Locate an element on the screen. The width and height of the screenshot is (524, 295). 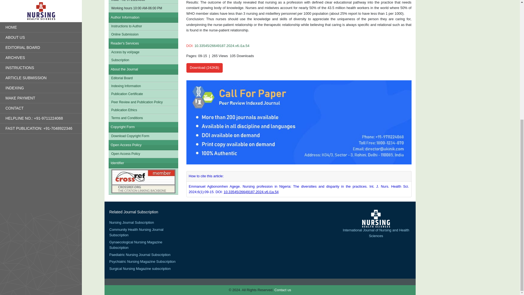
Indexing Information is located at coordinates (143, 86).